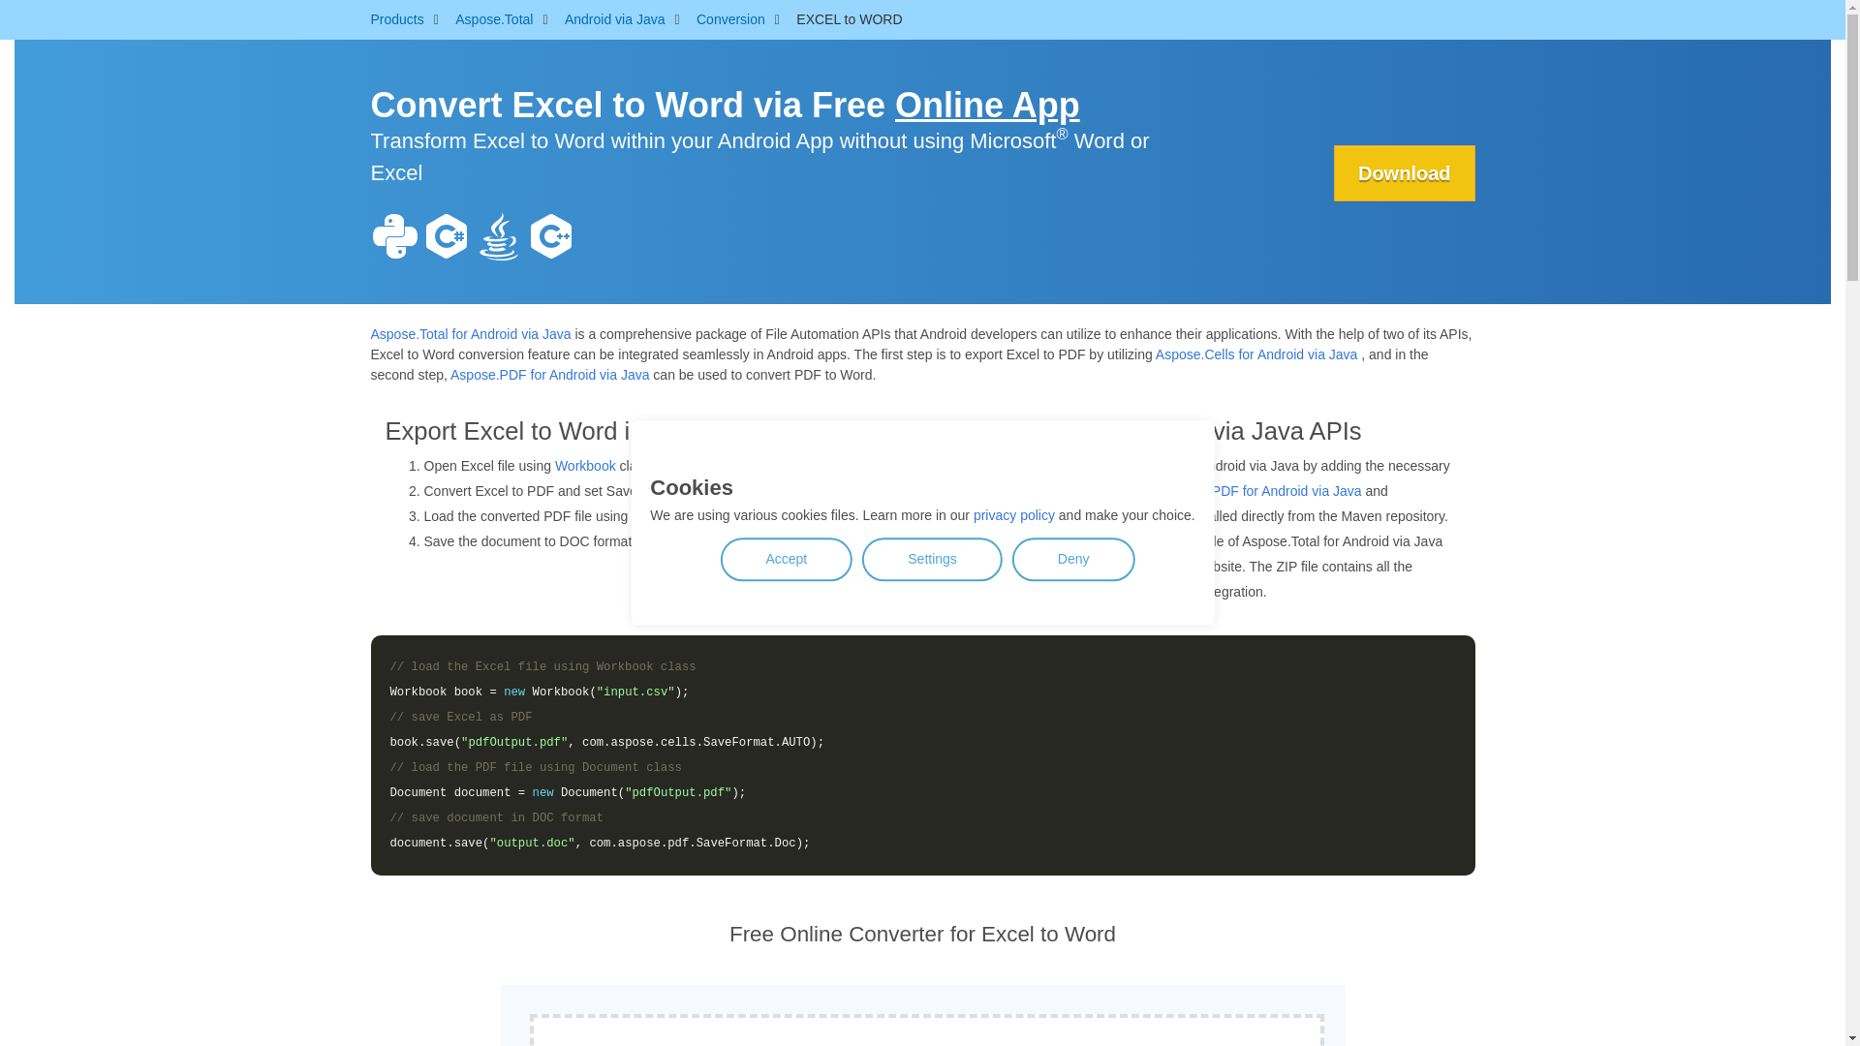 This screenshot has width=1860, height=1046. What do you see at coordinates (615, 19) in the screenshot?
I see `Android via Java` at bounding box center [615, 19].